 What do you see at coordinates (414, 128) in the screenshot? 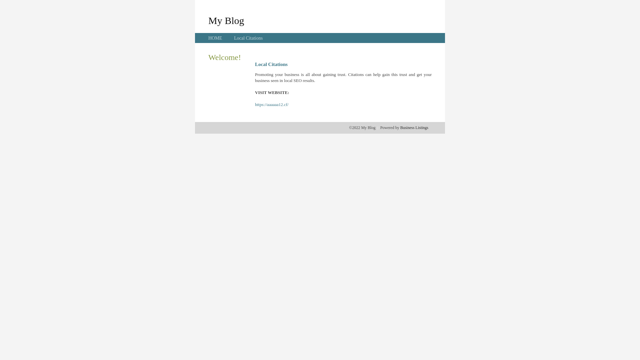
I see `Business Listings` at bounding box center [414, 128].